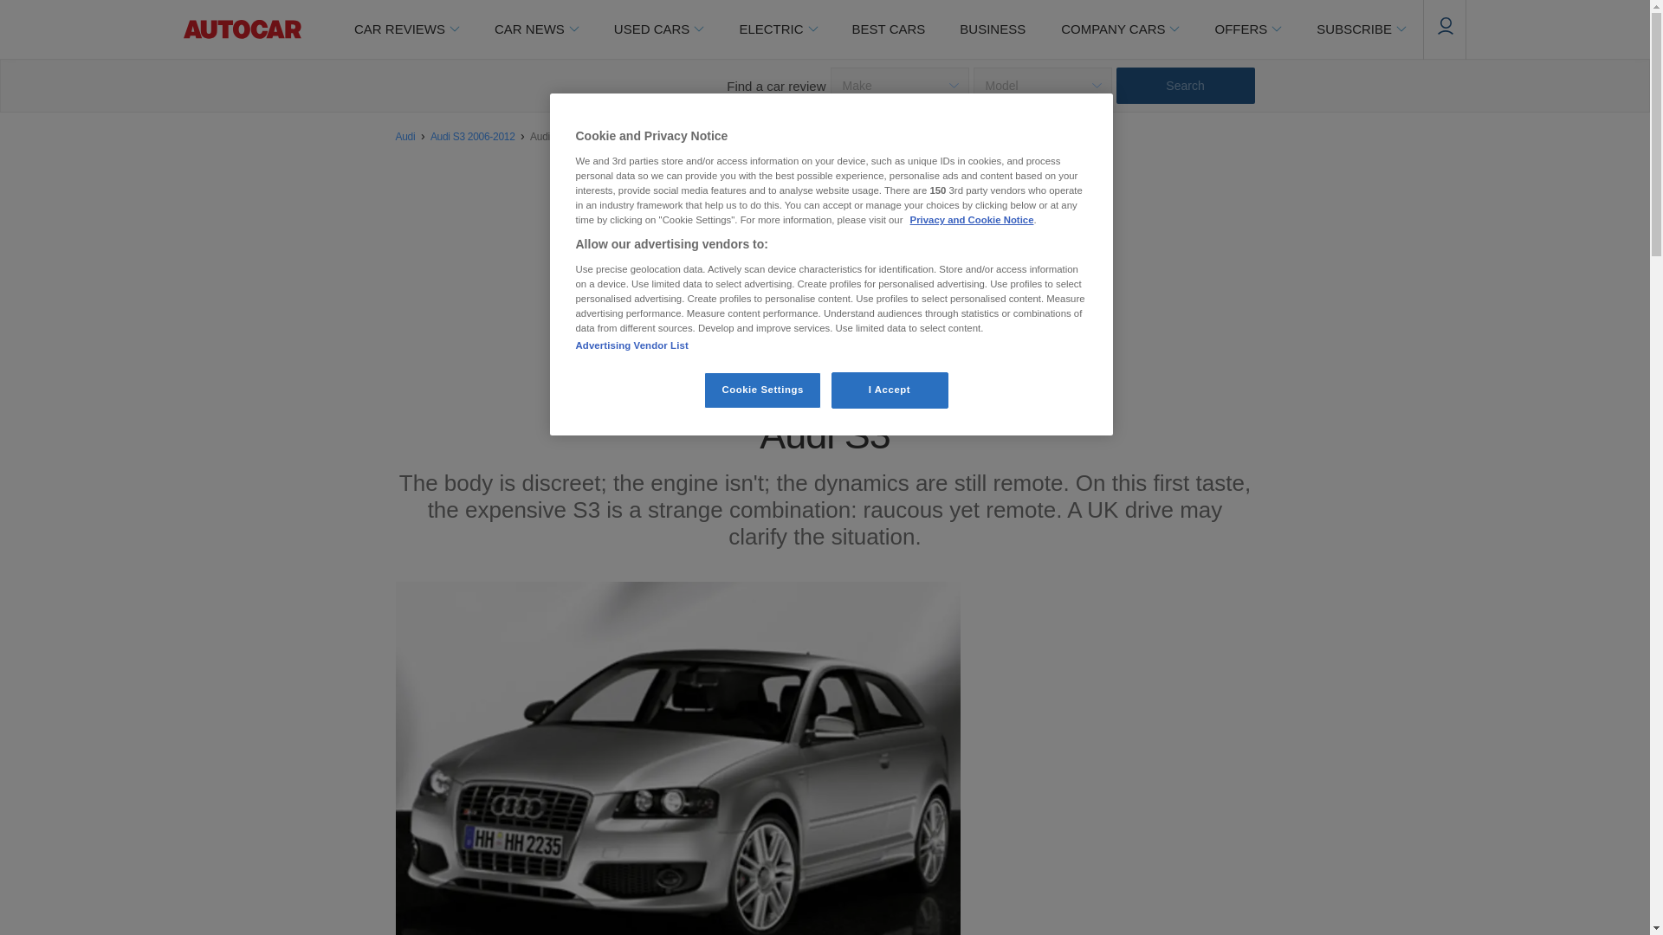  Describe the element at coordinates (889, 29) in the screenshot. I see `Top 10 cars by segment` at that location.